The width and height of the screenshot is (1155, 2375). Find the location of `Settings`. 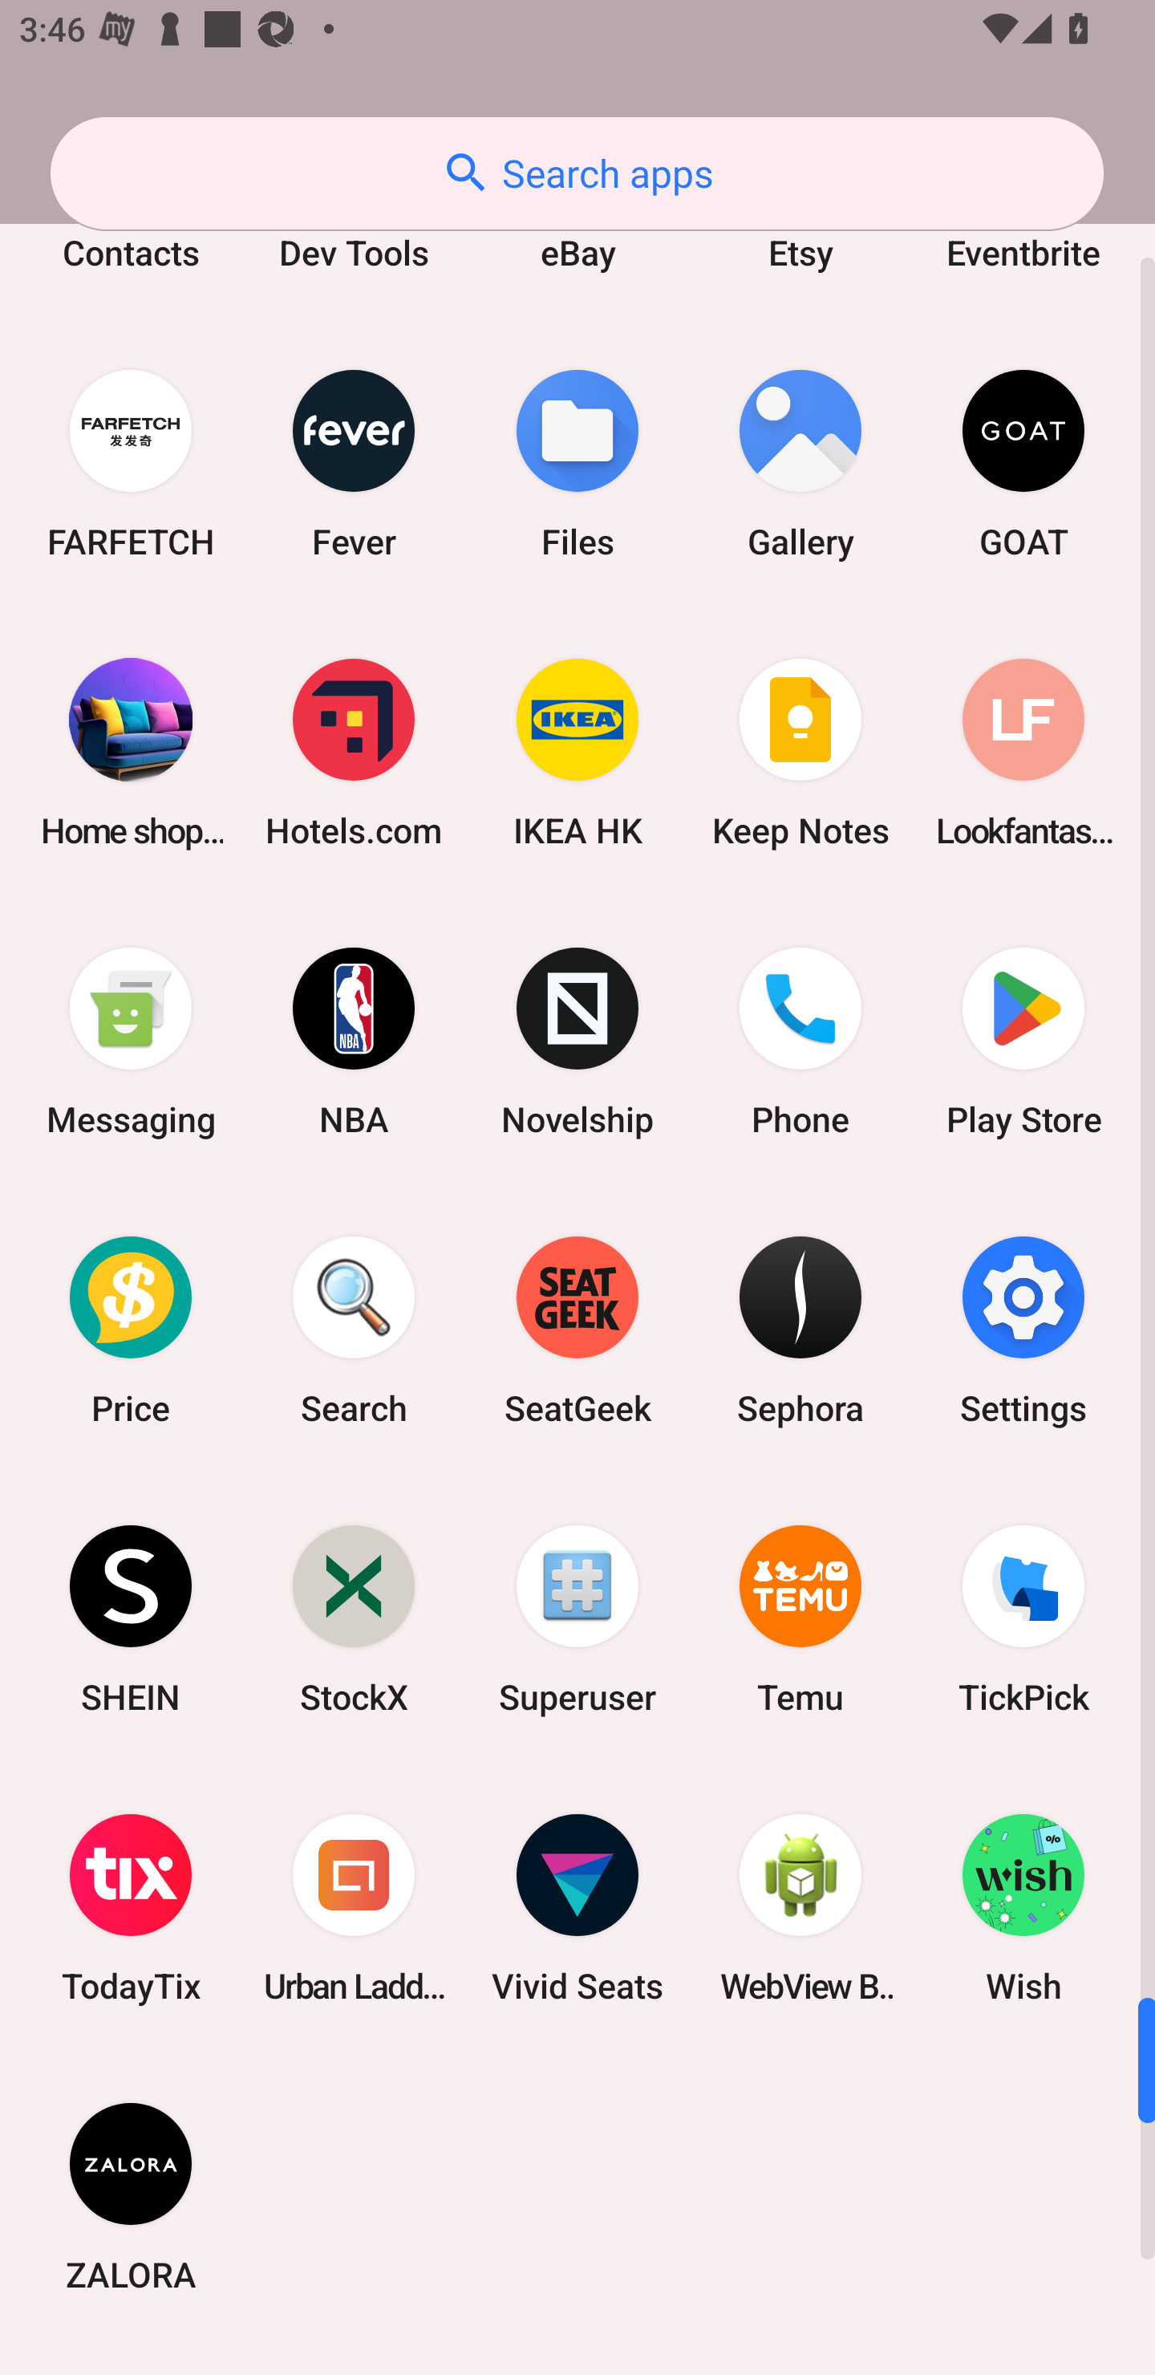

Settings is located at coordinates (1023, 1330).